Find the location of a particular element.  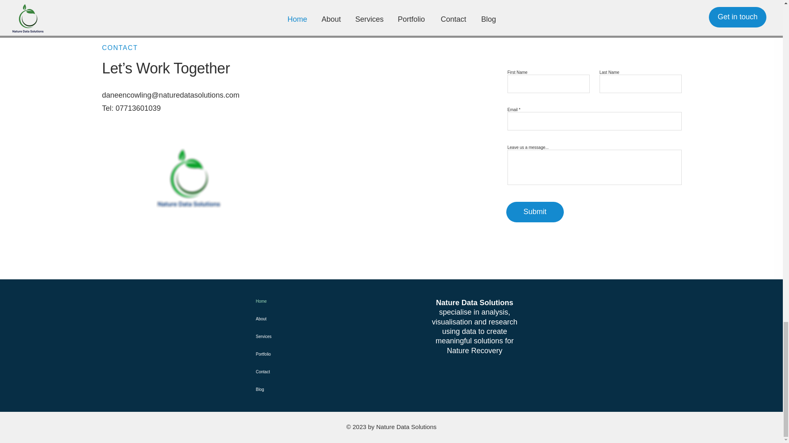

Contact is located at coordinates (284, 372).